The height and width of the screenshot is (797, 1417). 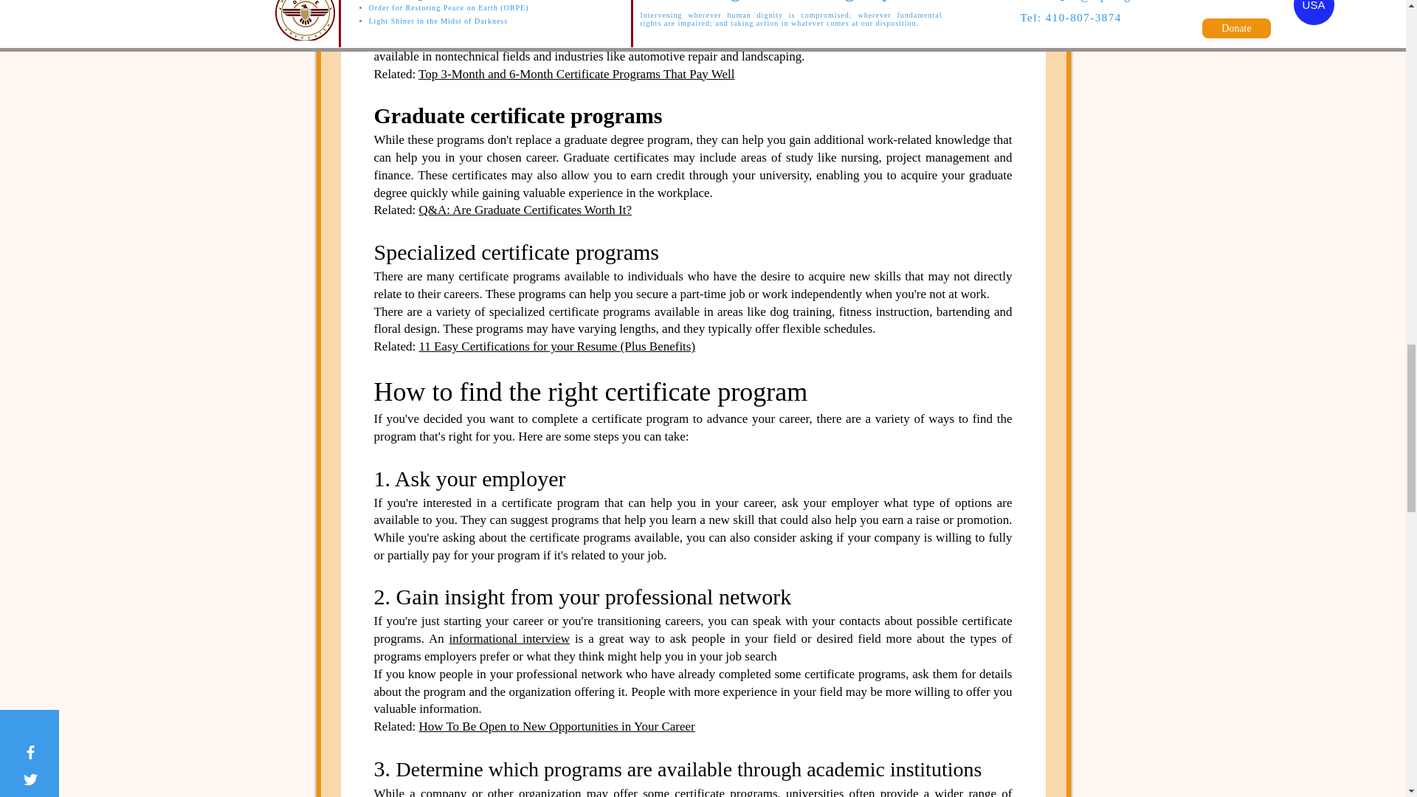 What do you see at coordinates (509, 638) in the screenshot?
I see `informational interview` at bounding box center [509, 638].